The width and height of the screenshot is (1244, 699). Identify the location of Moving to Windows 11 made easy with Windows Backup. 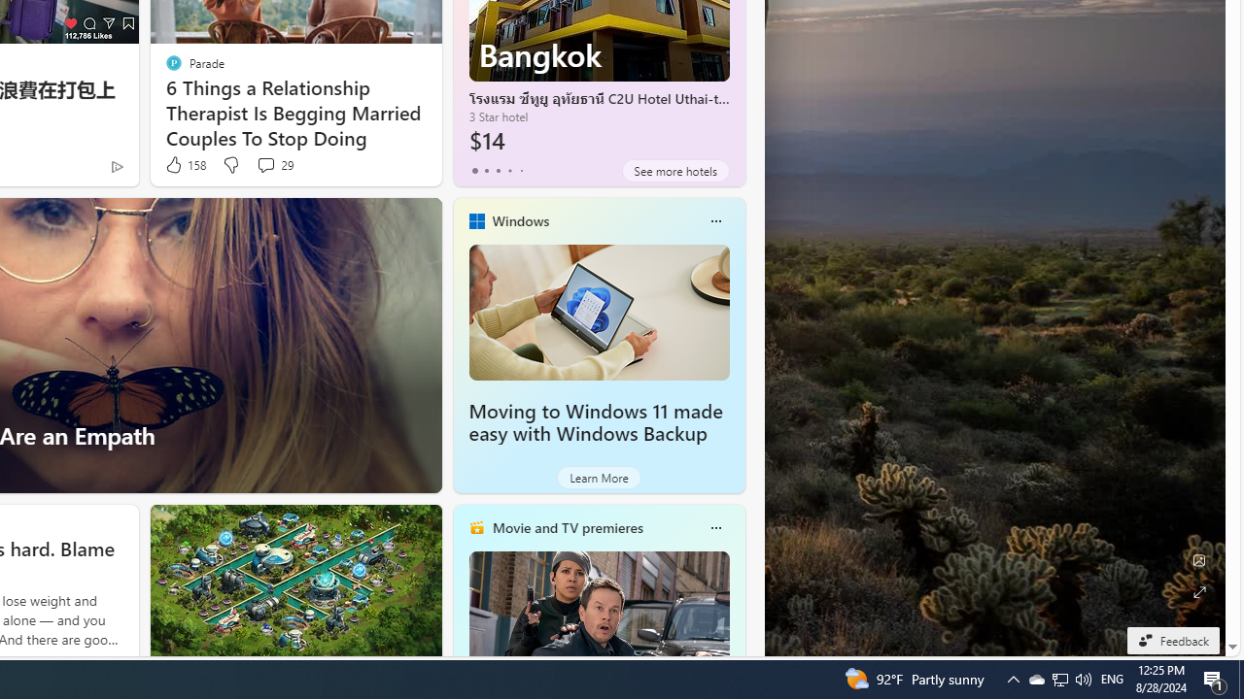
(595, 422).